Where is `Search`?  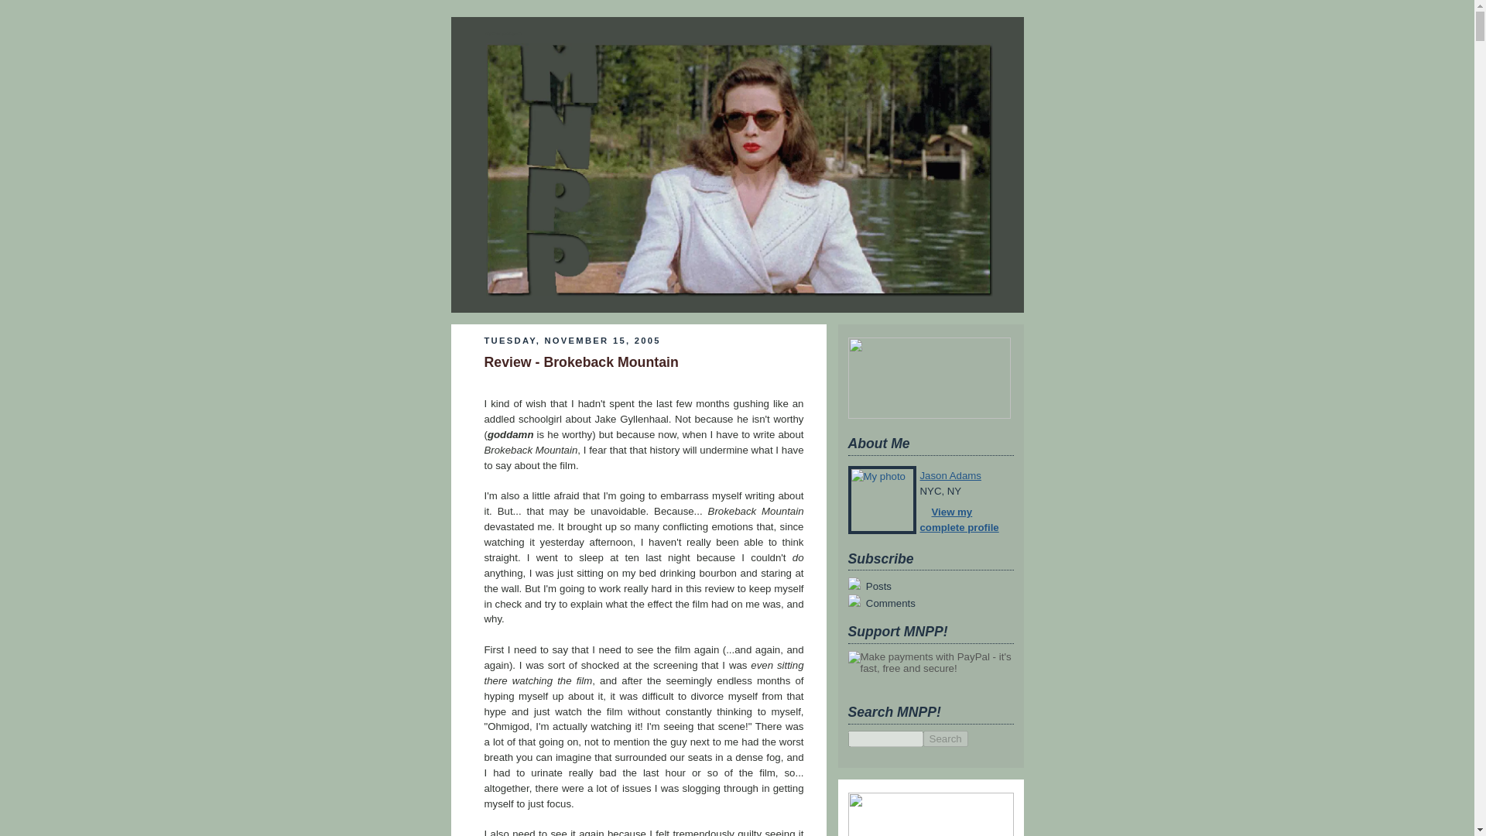
Search is located at coordinates (944, 738).